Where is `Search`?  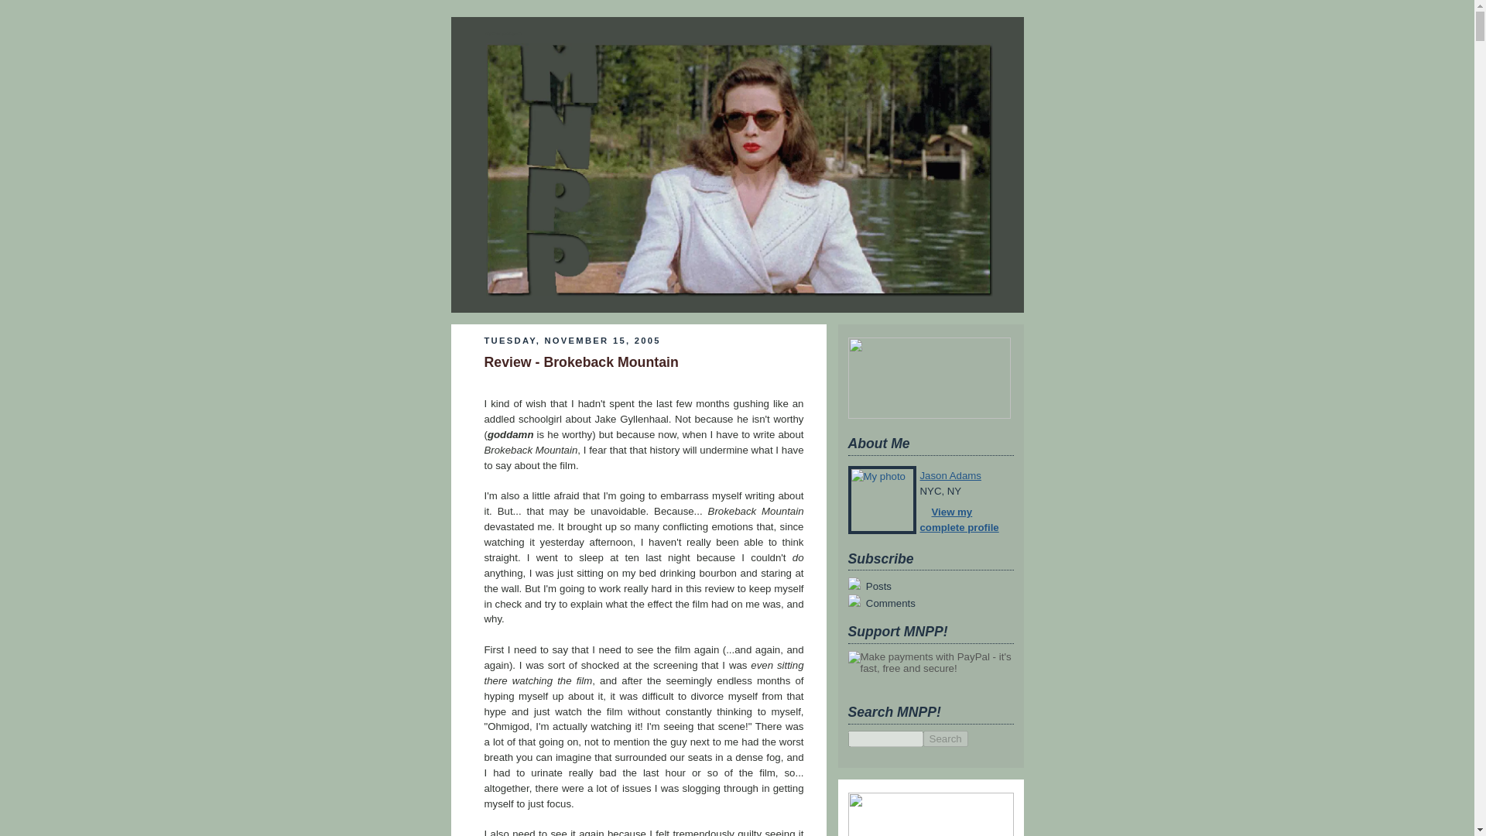
Search is located at coordinates (944, 738).